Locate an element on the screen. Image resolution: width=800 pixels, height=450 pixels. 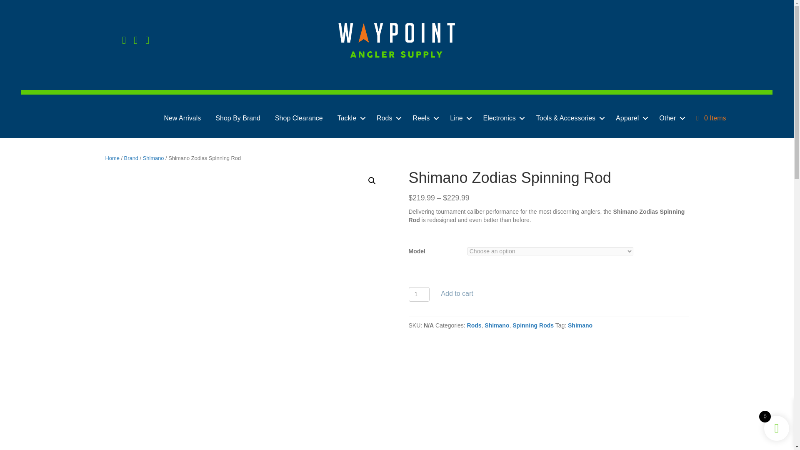
Start shopping is located at coordinates (711, 118).